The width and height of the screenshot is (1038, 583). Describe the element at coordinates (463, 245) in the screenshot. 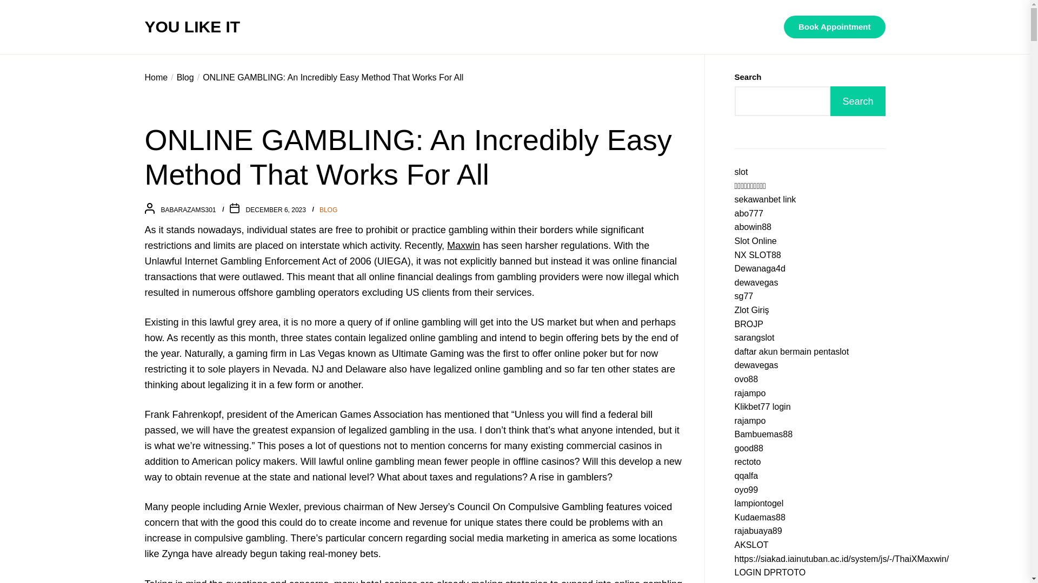

I see `Maxwin` at that location.